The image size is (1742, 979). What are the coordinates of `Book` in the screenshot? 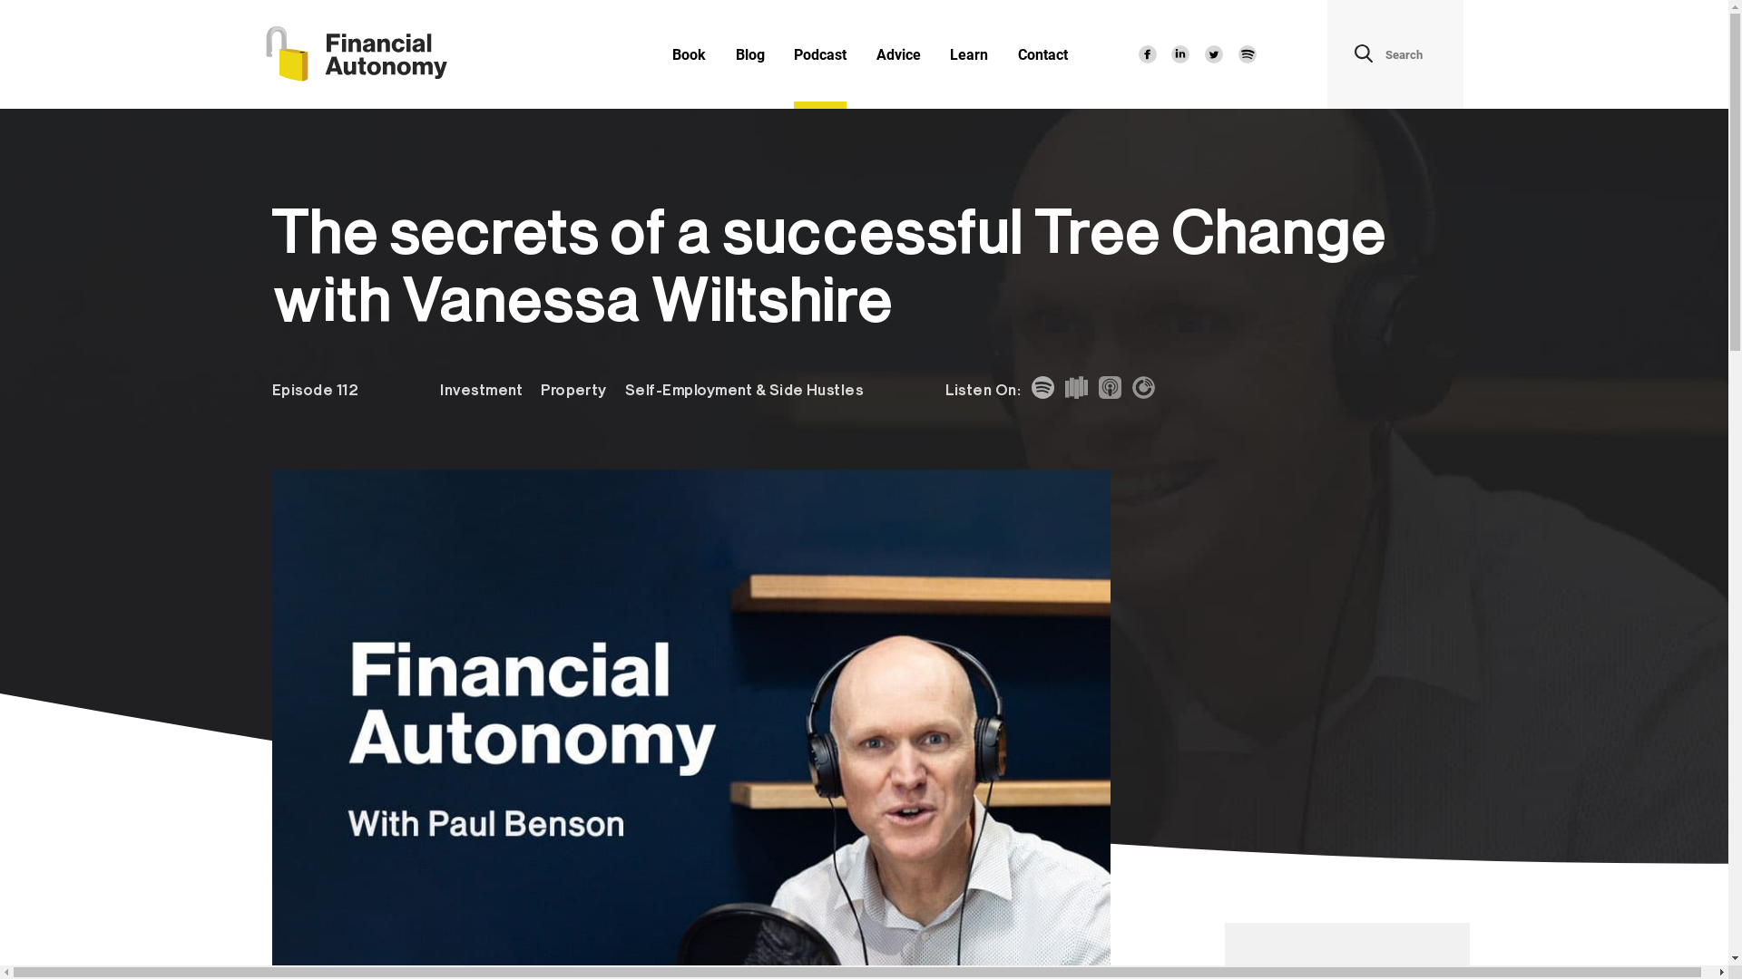 It's located at (690, 54).